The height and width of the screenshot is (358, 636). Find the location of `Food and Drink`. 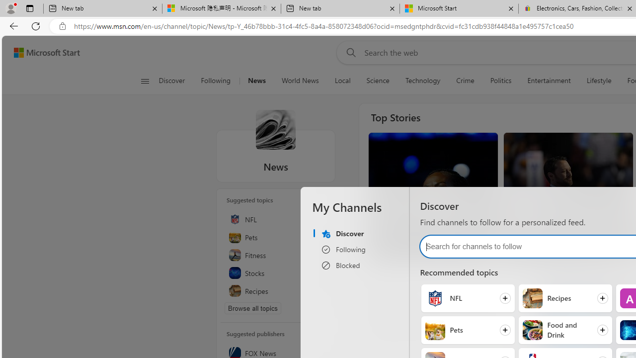

Food and Drink is located at coordinates (532, 330).